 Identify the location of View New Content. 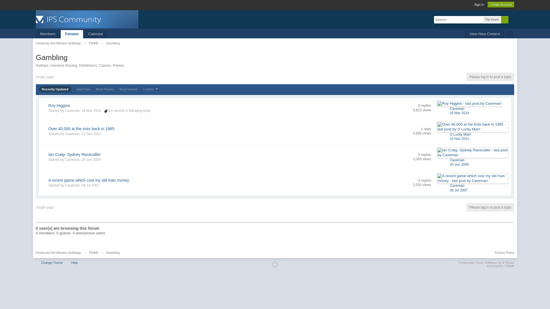
(485, 34).